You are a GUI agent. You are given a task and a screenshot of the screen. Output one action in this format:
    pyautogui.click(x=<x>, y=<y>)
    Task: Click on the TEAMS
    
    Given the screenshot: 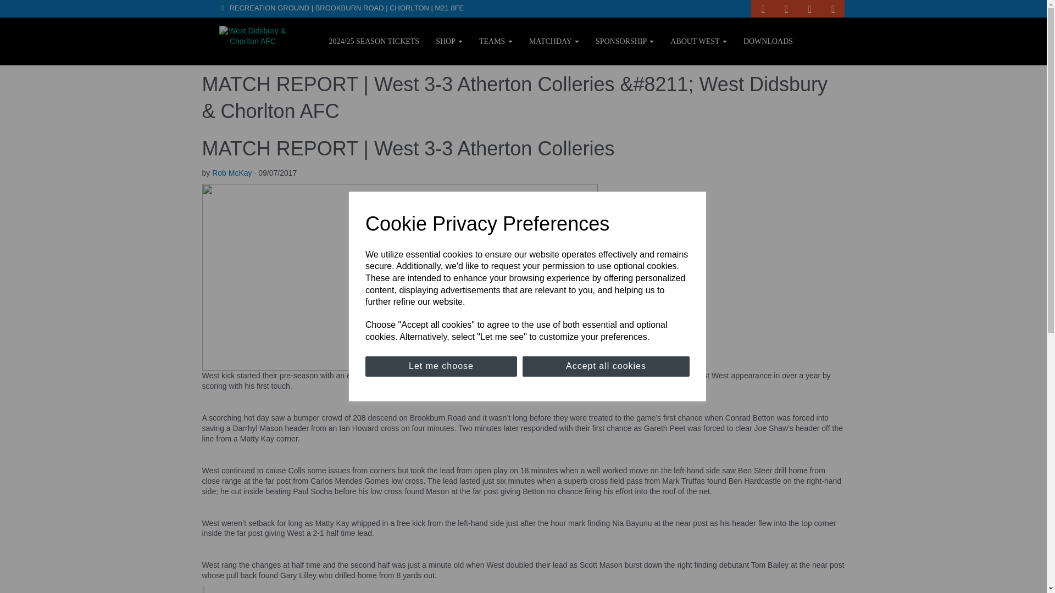 What is the action you would take?
    pyautogui.click(x=496, y=41)
    